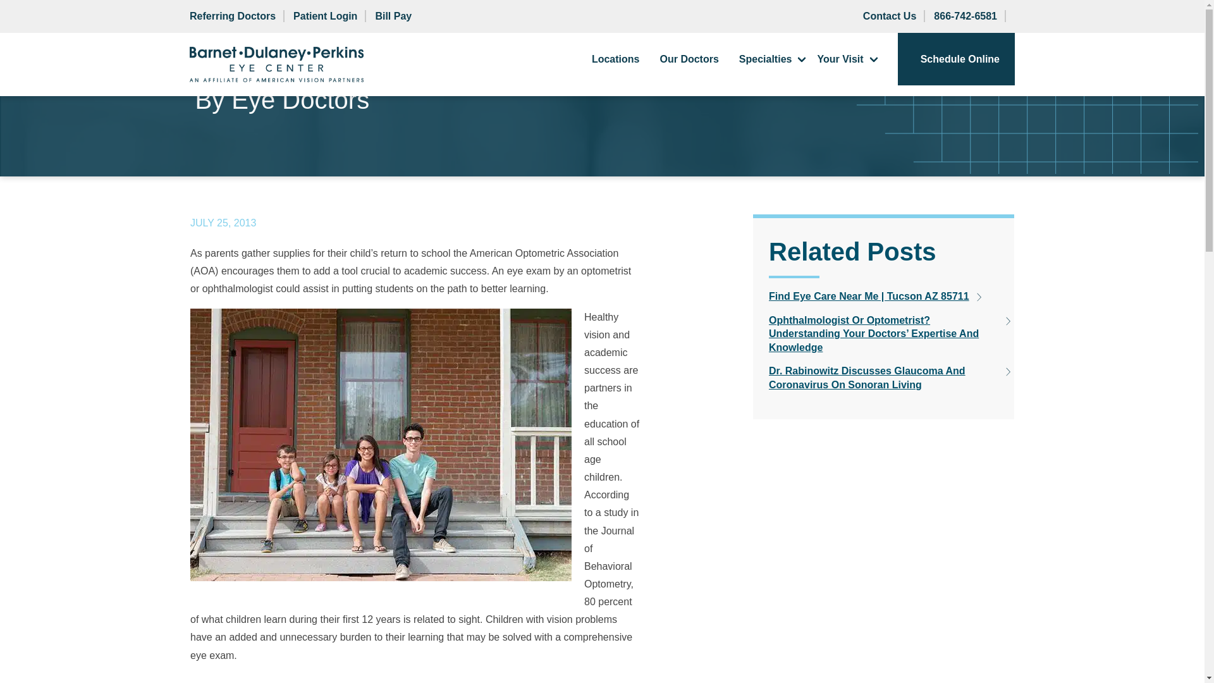 The image size is (1214, 683). Describe the element at coordinates (689, 59) in the screenshot. I see `Our Doctors` at that location.